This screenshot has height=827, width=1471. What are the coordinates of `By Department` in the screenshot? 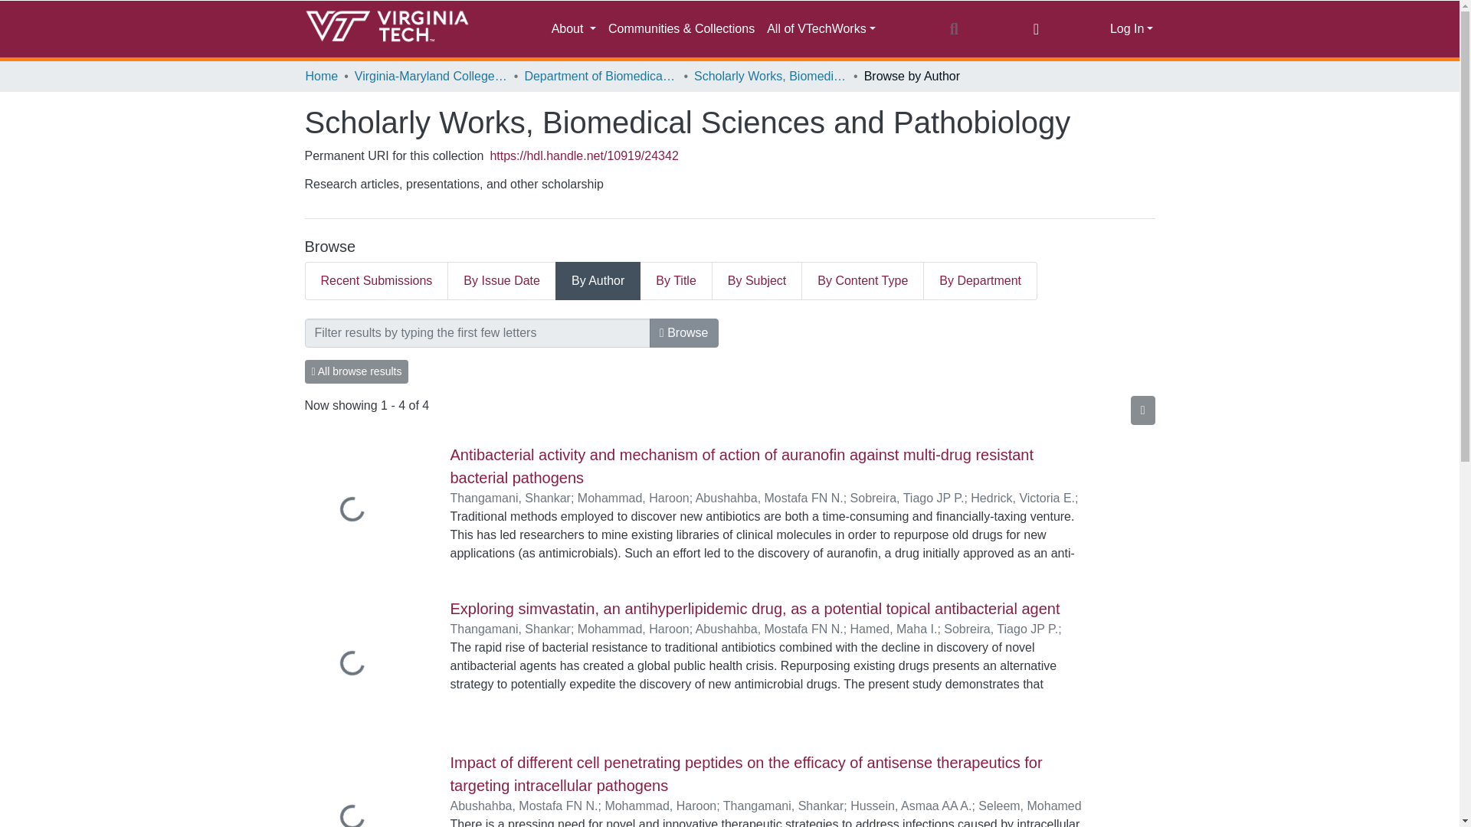 It's located at (980, 281).